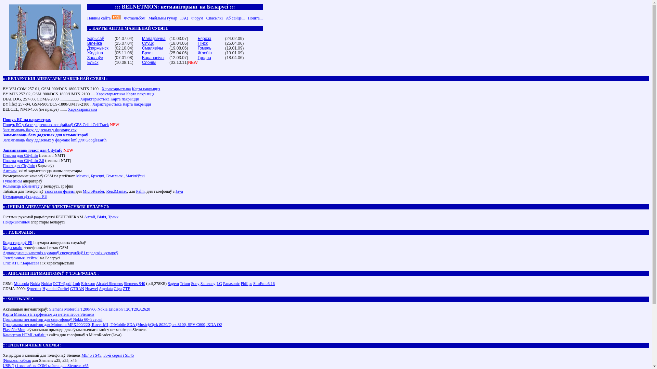  Describe the element at coordinates (185, 284) in the screenshot. I see `Trium` at that location.